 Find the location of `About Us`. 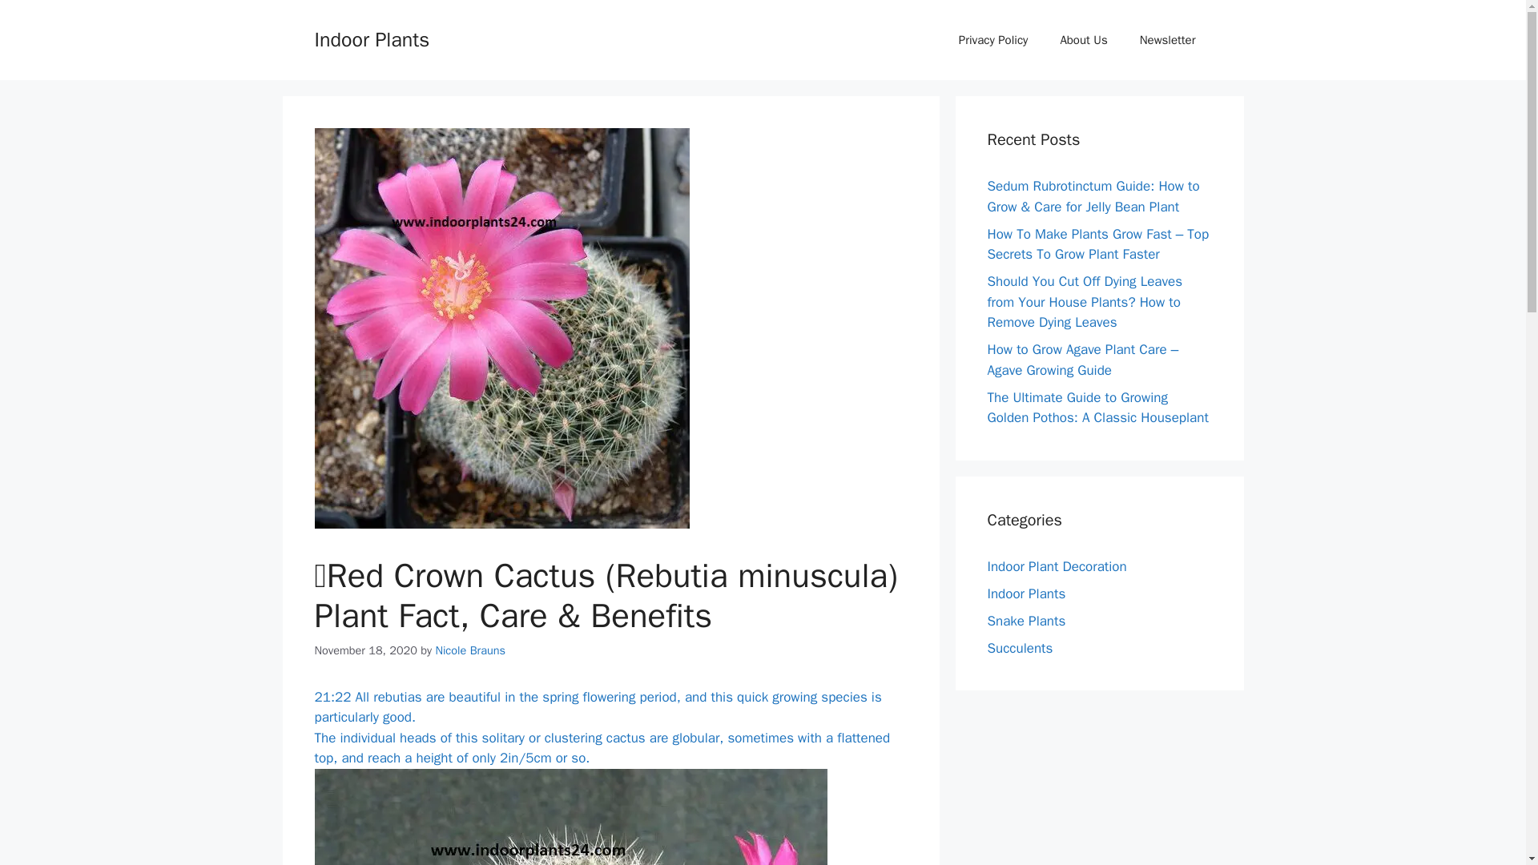

About Us is located at coordinates (1083, 40).